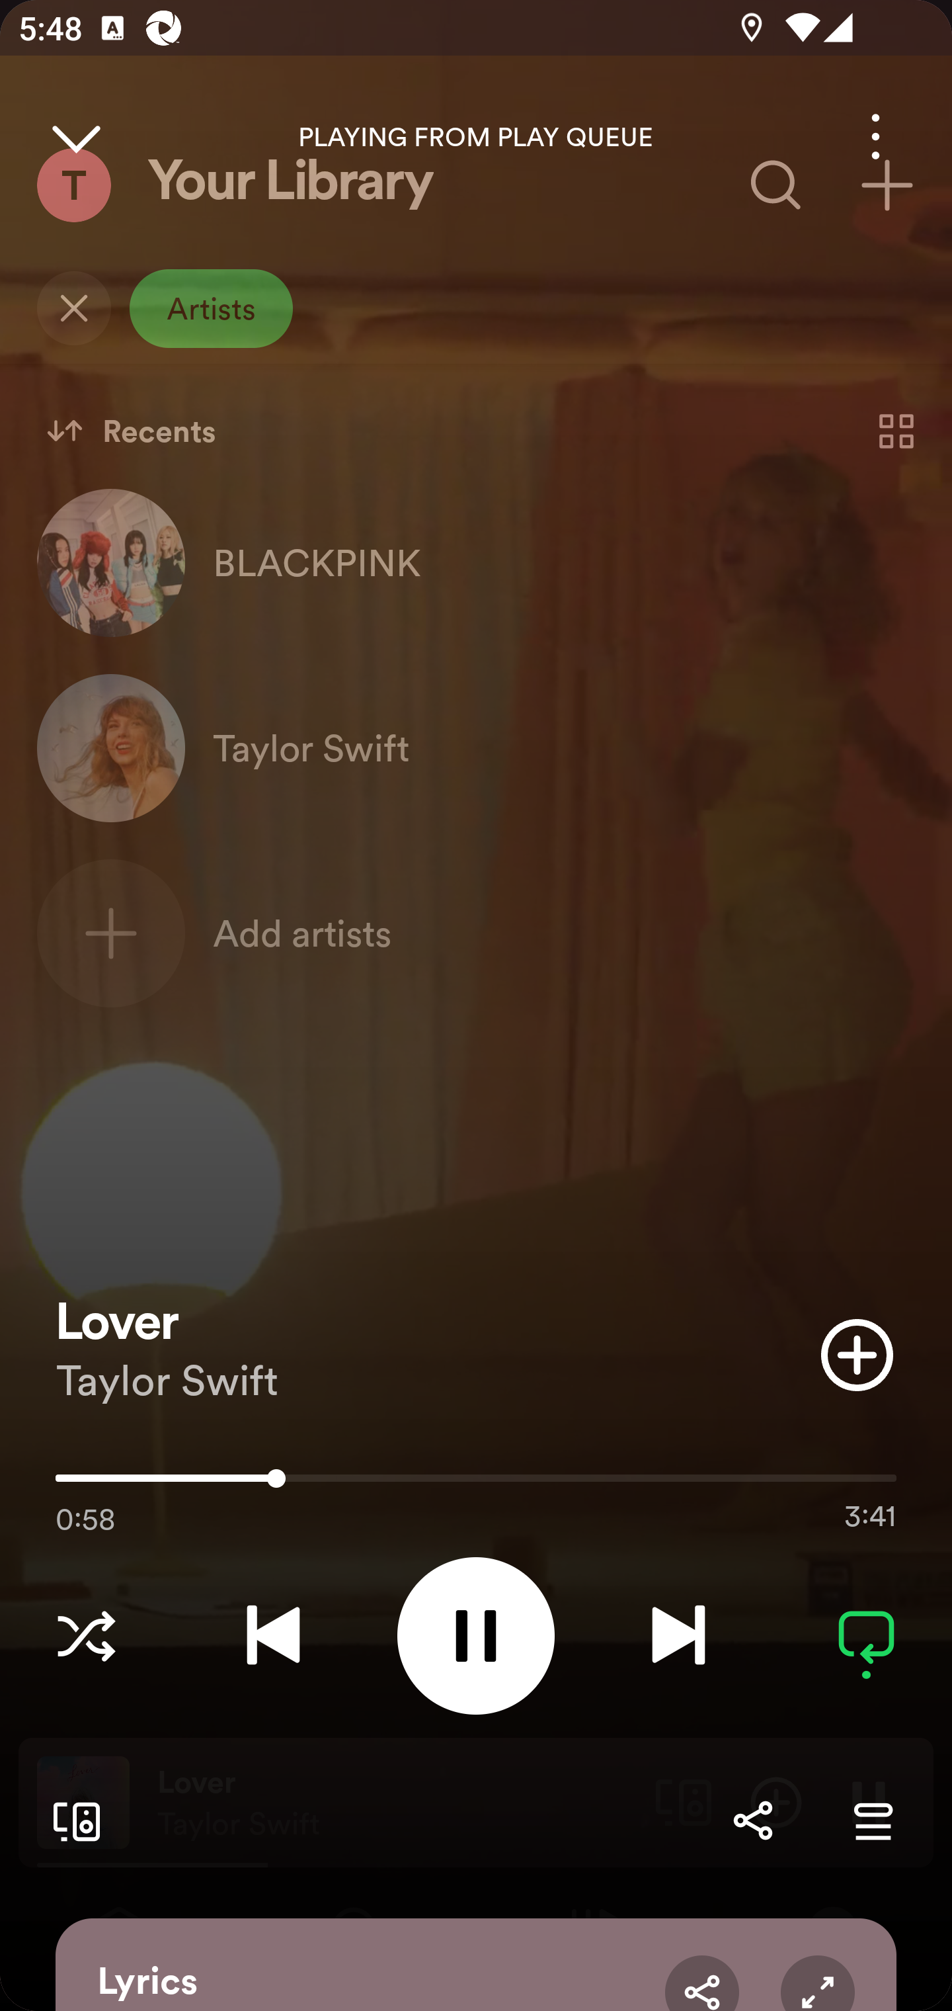 Image resolution: width=952 pixels, height=2011 pixels. I want to click on Expand, so click(817, 1983).